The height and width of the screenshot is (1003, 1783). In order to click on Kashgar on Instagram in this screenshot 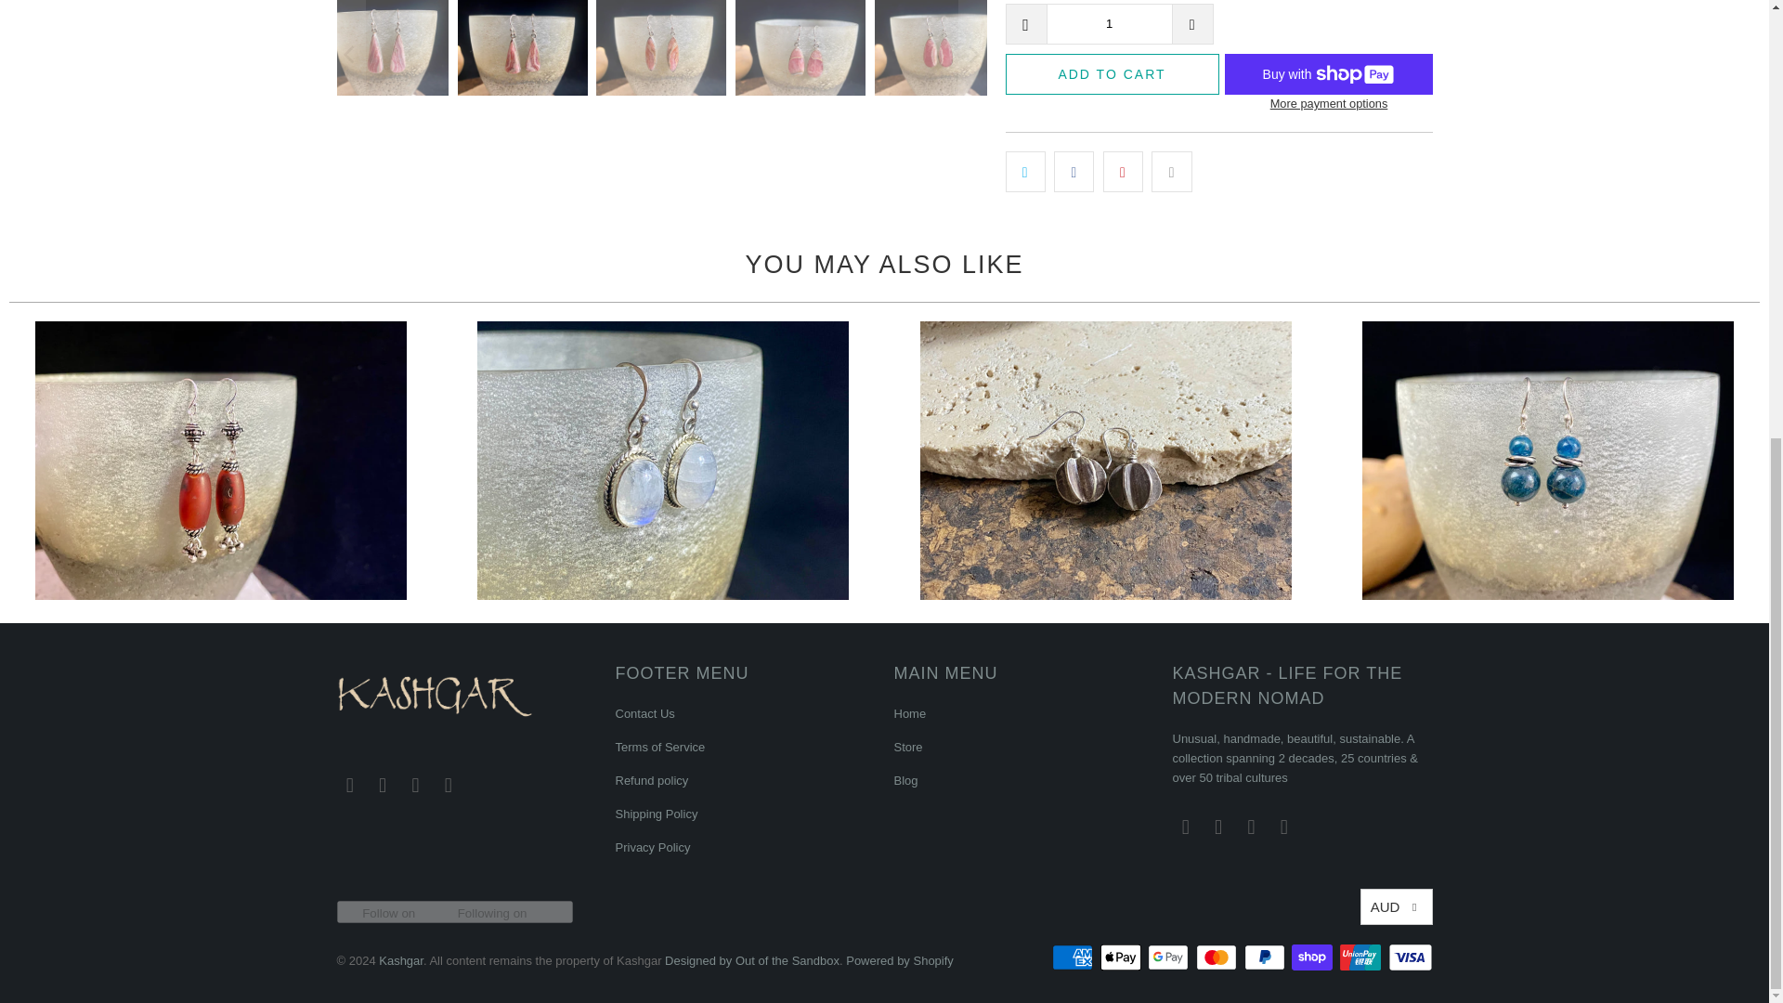, I will do `click(416, 785)`.